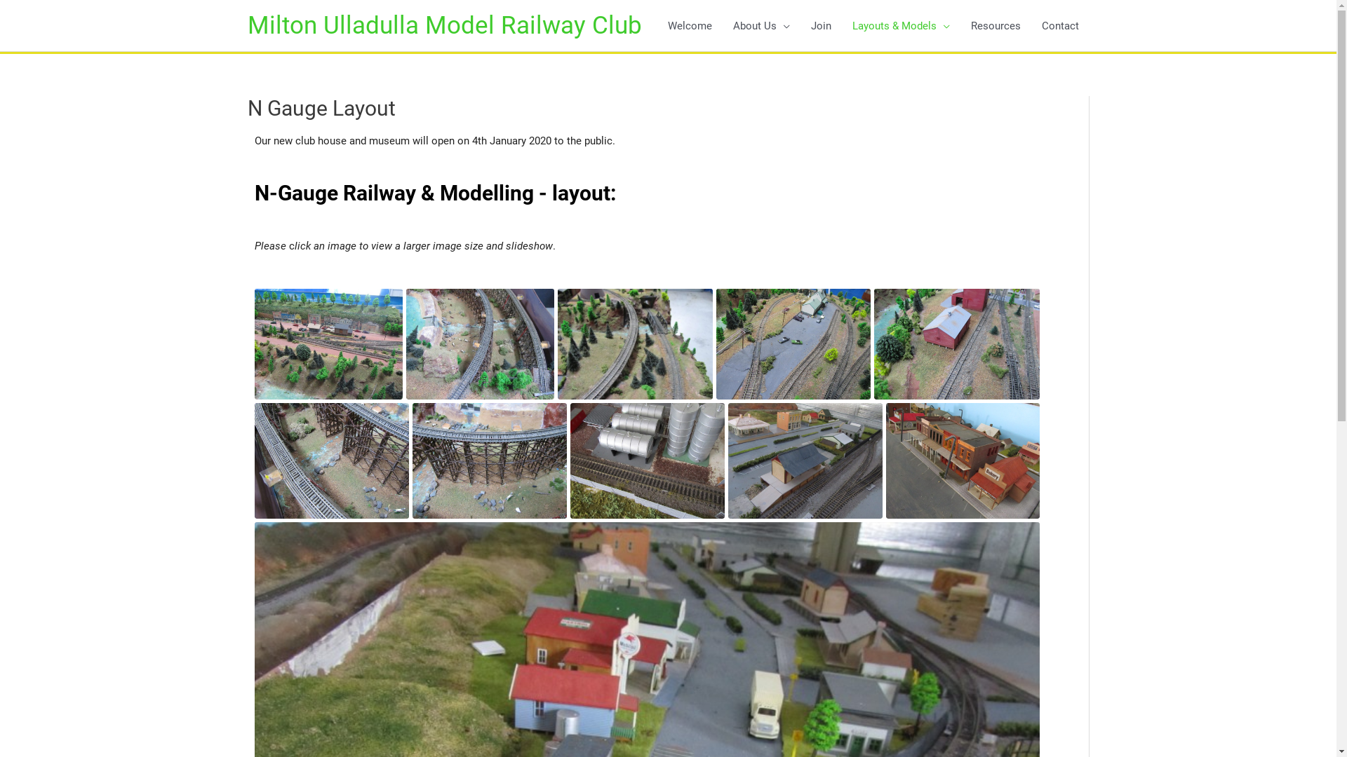 The width and height of the screenshot is (1347, 757). What do you see at coordinates (805, 461) in the screenshot?
I see `Railway Station ` at bounding box center [805, 461].